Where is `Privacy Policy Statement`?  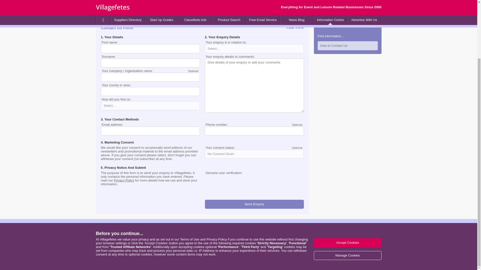
Privacy Policy Statement is located at coordinates (216, 168).